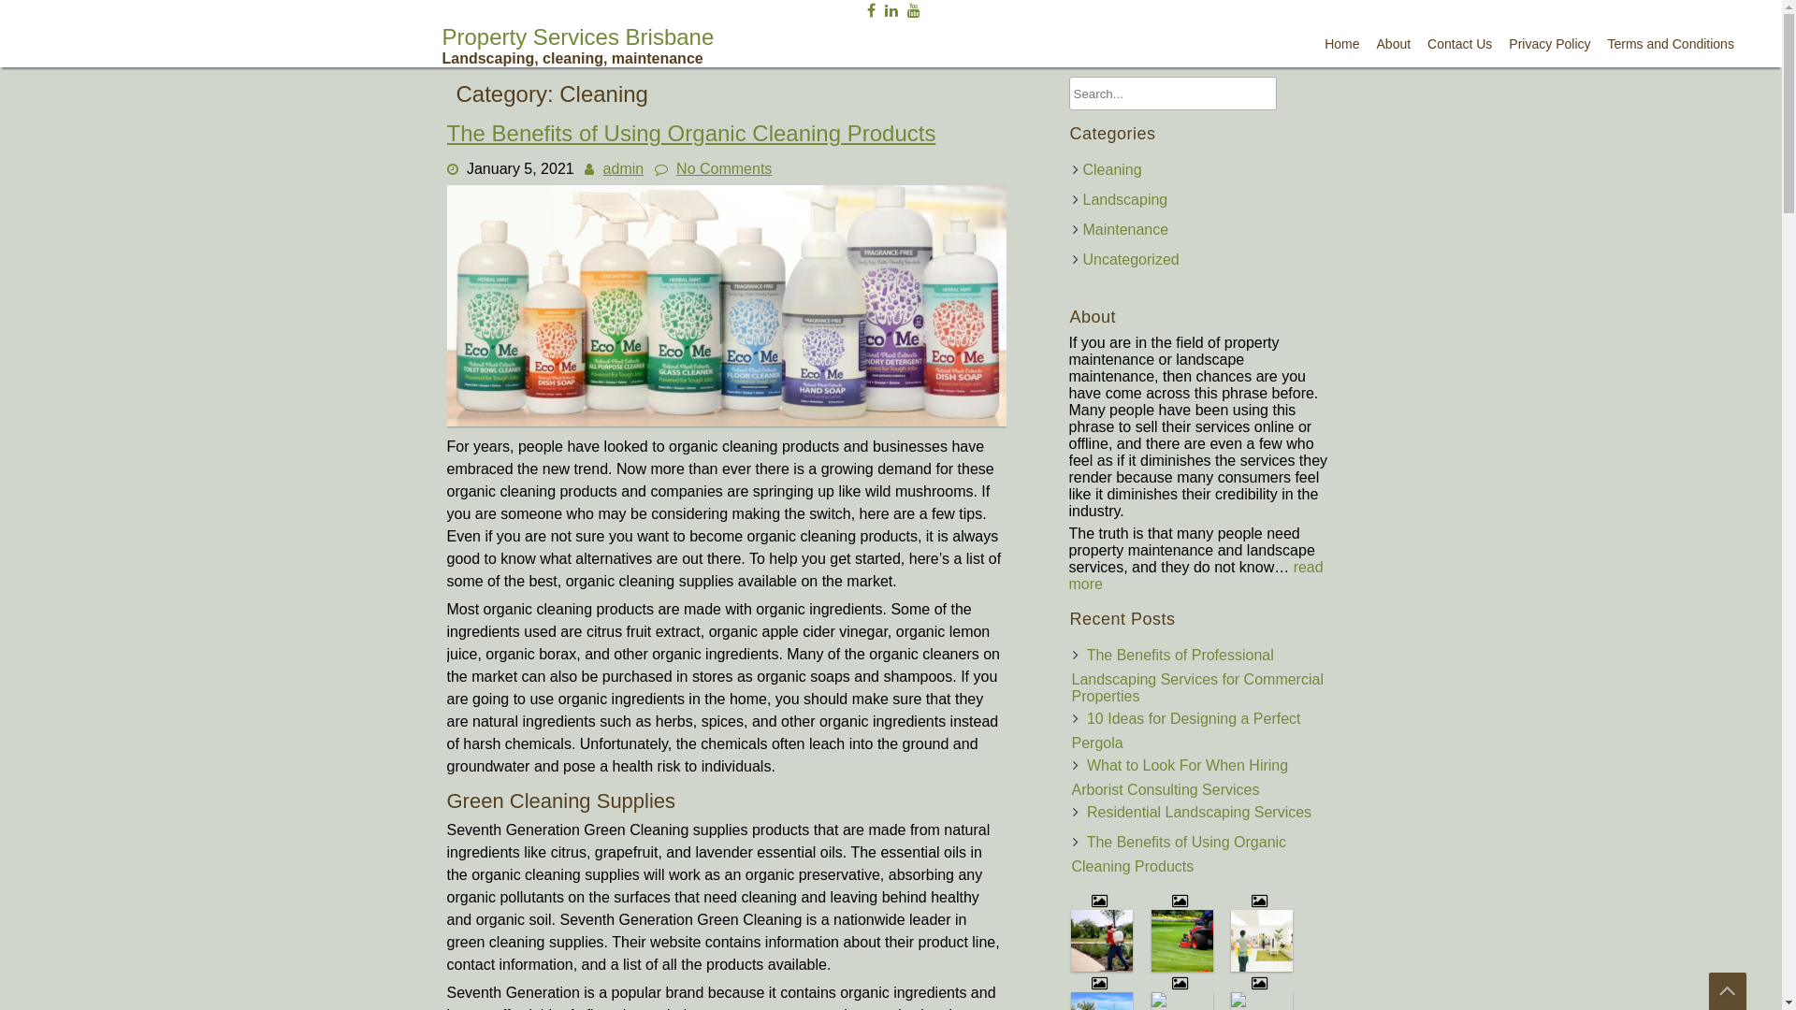 The width and height of the screenshot is (1796, 1010). Describe the element at coordinates (1126, 200) in the screenshot. I see `Landscaping` at that location.